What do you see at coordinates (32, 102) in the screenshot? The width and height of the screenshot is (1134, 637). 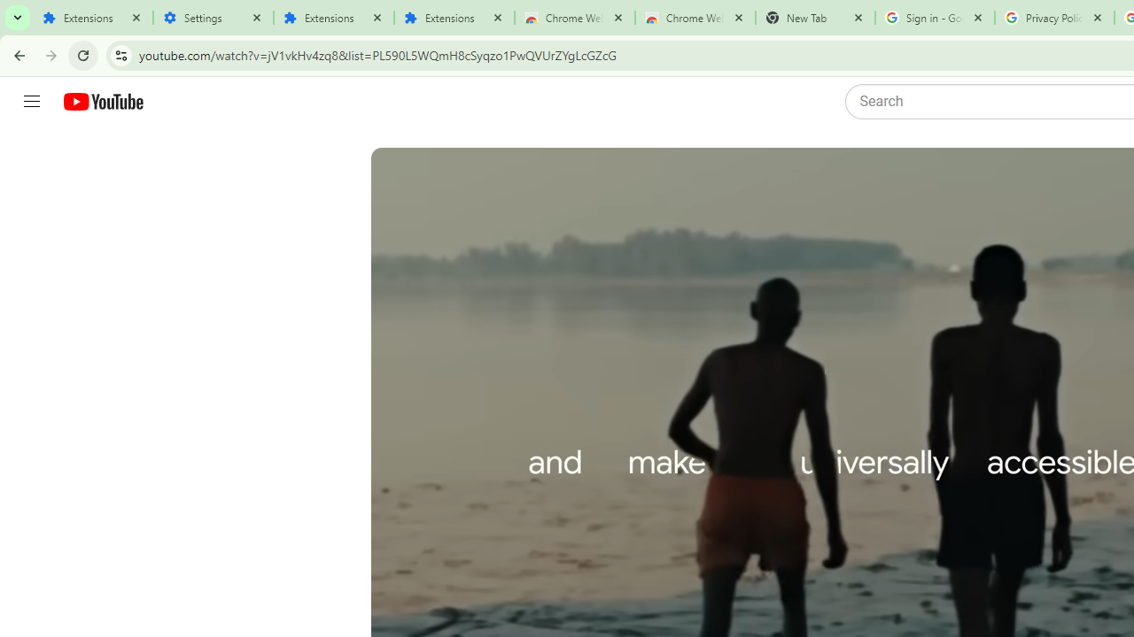 I see `Guide` at bounding box center [32, 102].